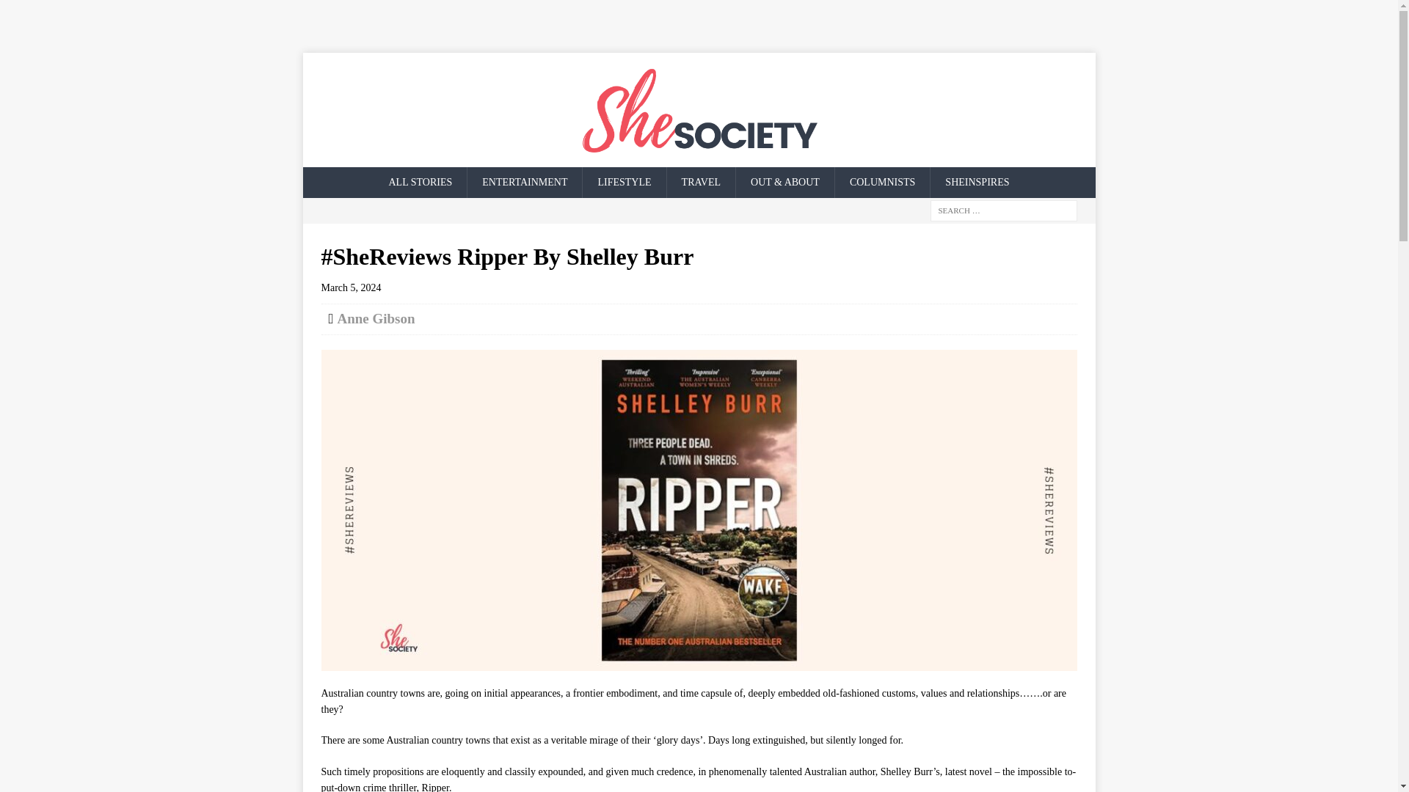  Describe the element at coordinates (699, 110) in the screenshot. I see `SheSociety` at that location.